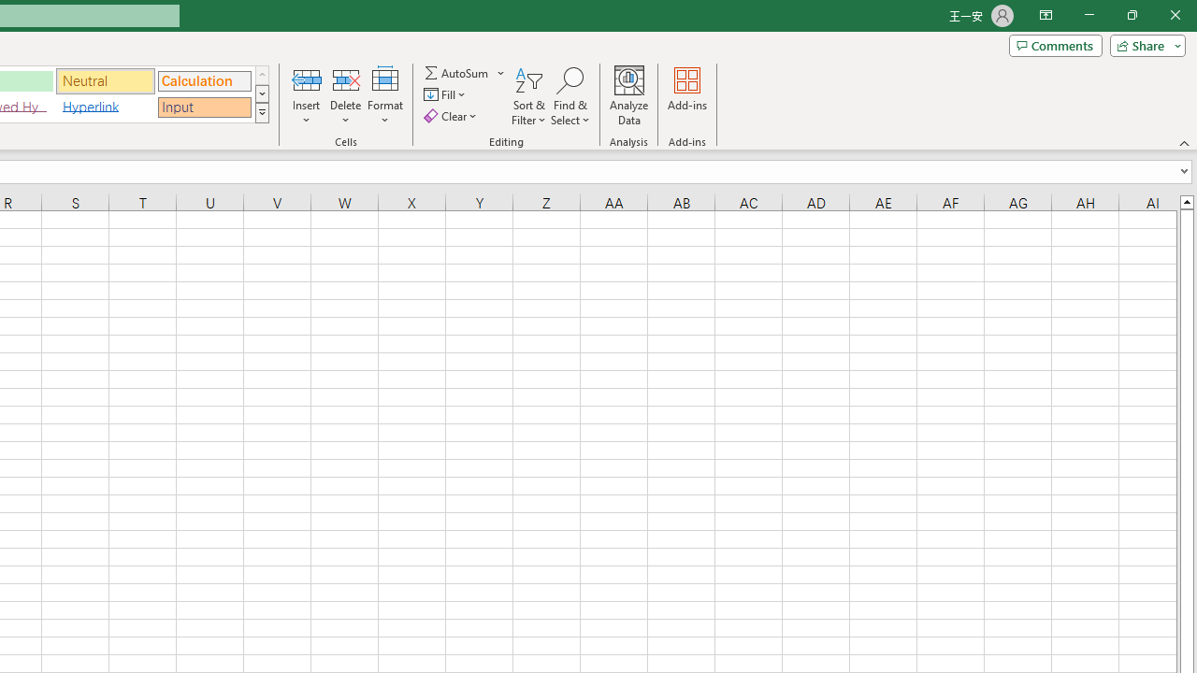  I want to click on Cell Styles, so click(262, 112).